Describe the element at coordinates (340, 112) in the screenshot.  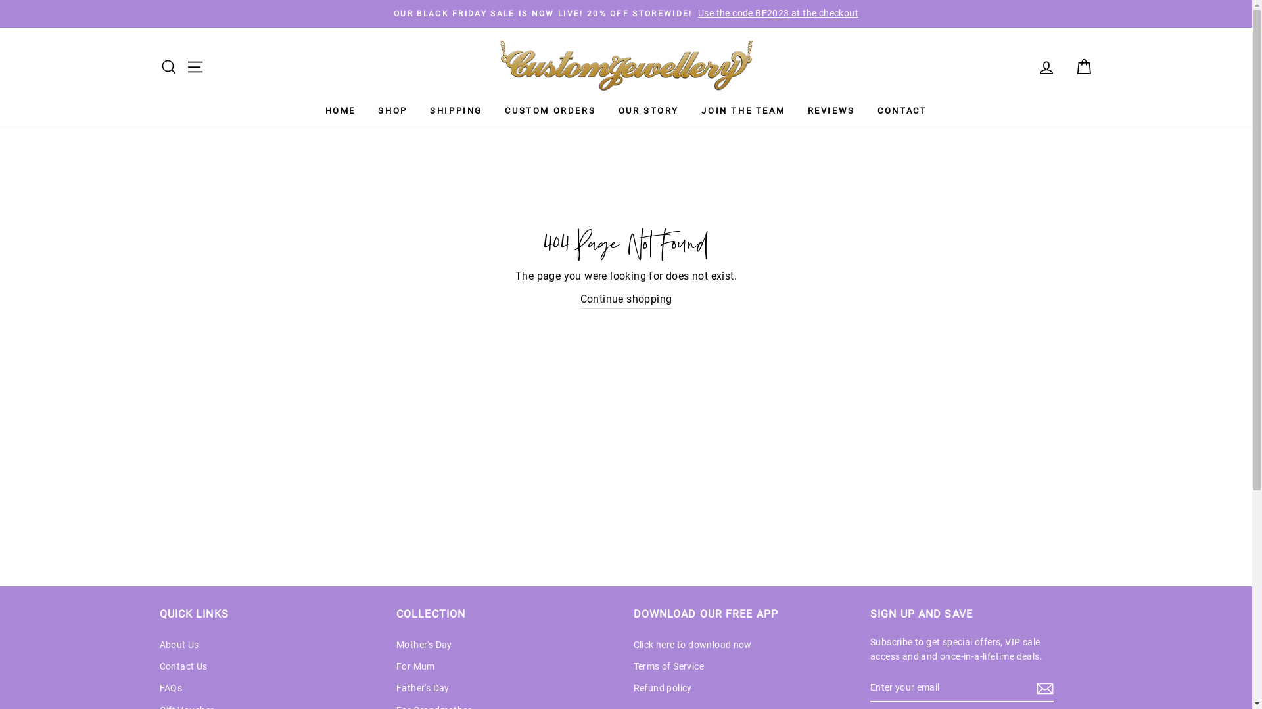
I see `HOME` at that location.